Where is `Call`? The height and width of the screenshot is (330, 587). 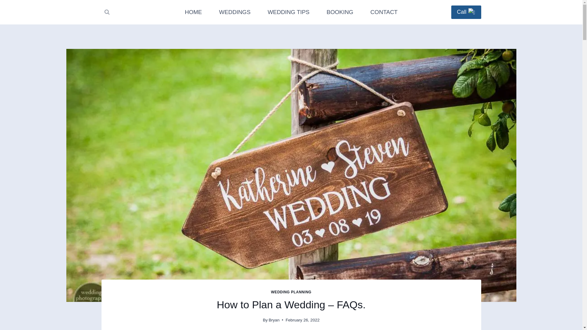 Call is located at coordinates (466, 12).